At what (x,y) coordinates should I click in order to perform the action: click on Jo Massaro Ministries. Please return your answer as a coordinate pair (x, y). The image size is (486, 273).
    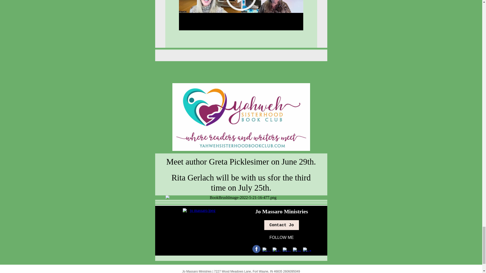
    Looking at the image, I should click on (281, 174).